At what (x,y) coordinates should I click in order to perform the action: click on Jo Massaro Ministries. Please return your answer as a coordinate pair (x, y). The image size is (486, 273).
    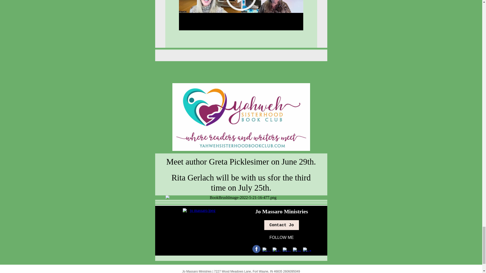
    Looking at the image, I should click on (281, 174).